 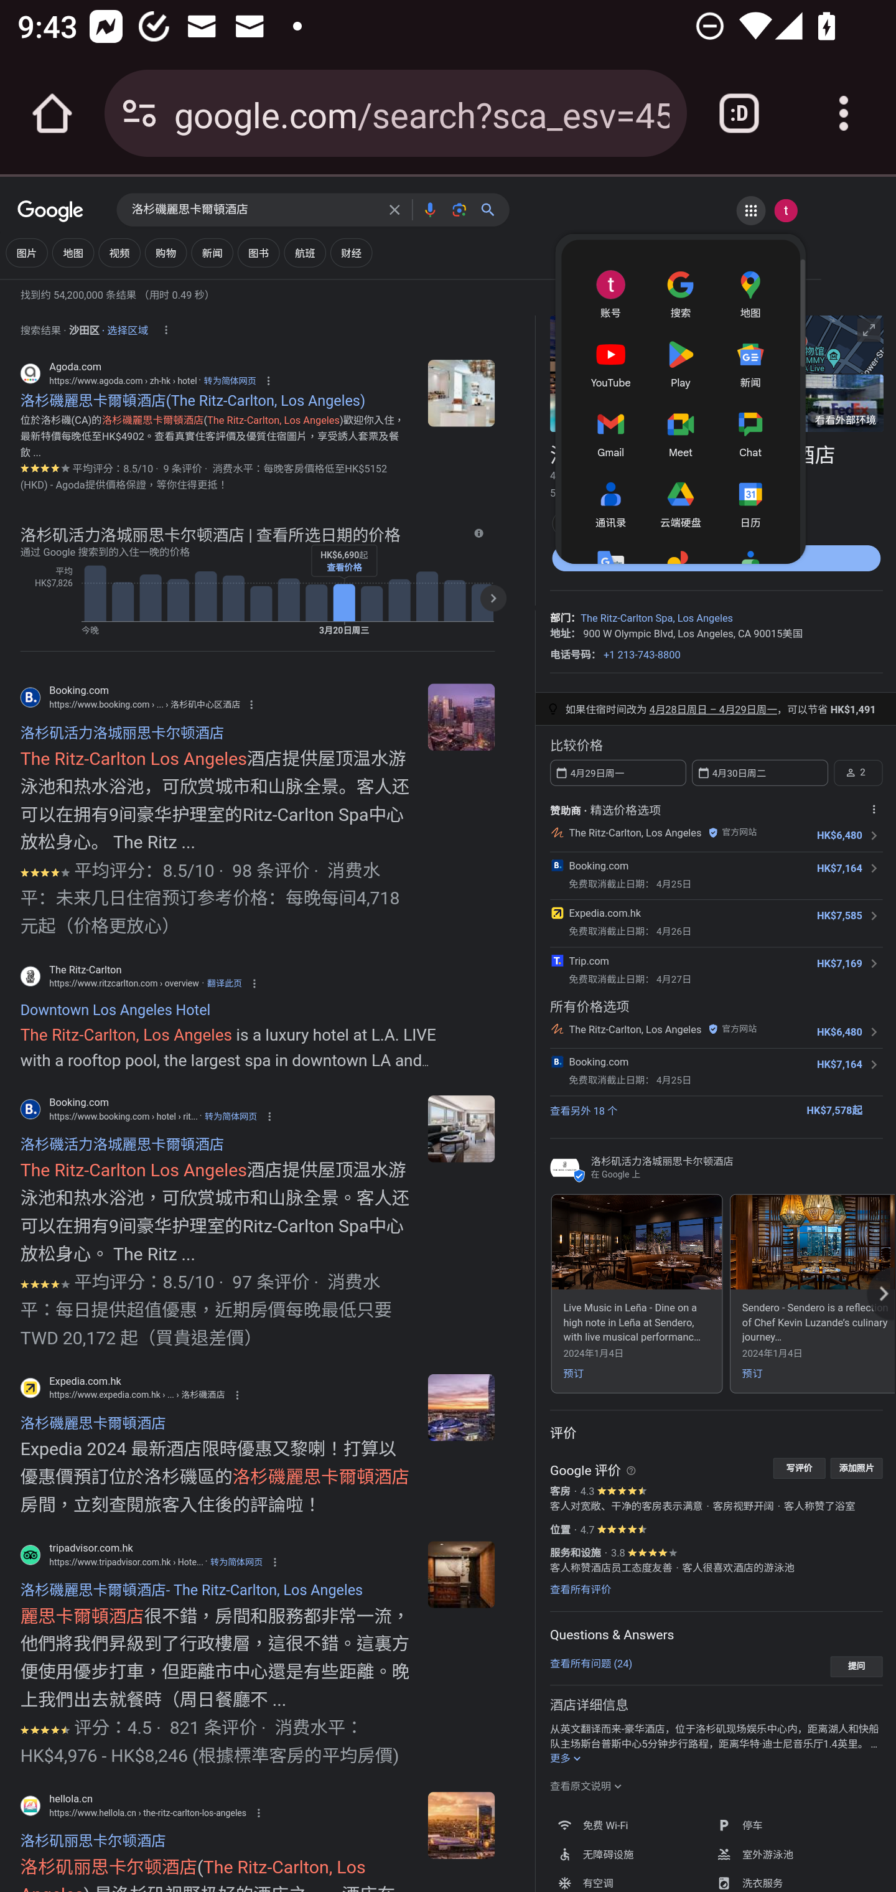 I want to click on 更多有关“洛杉矶活力洛城丽思卡尔顿酒店”的信息, so click(x=566, y=1759).